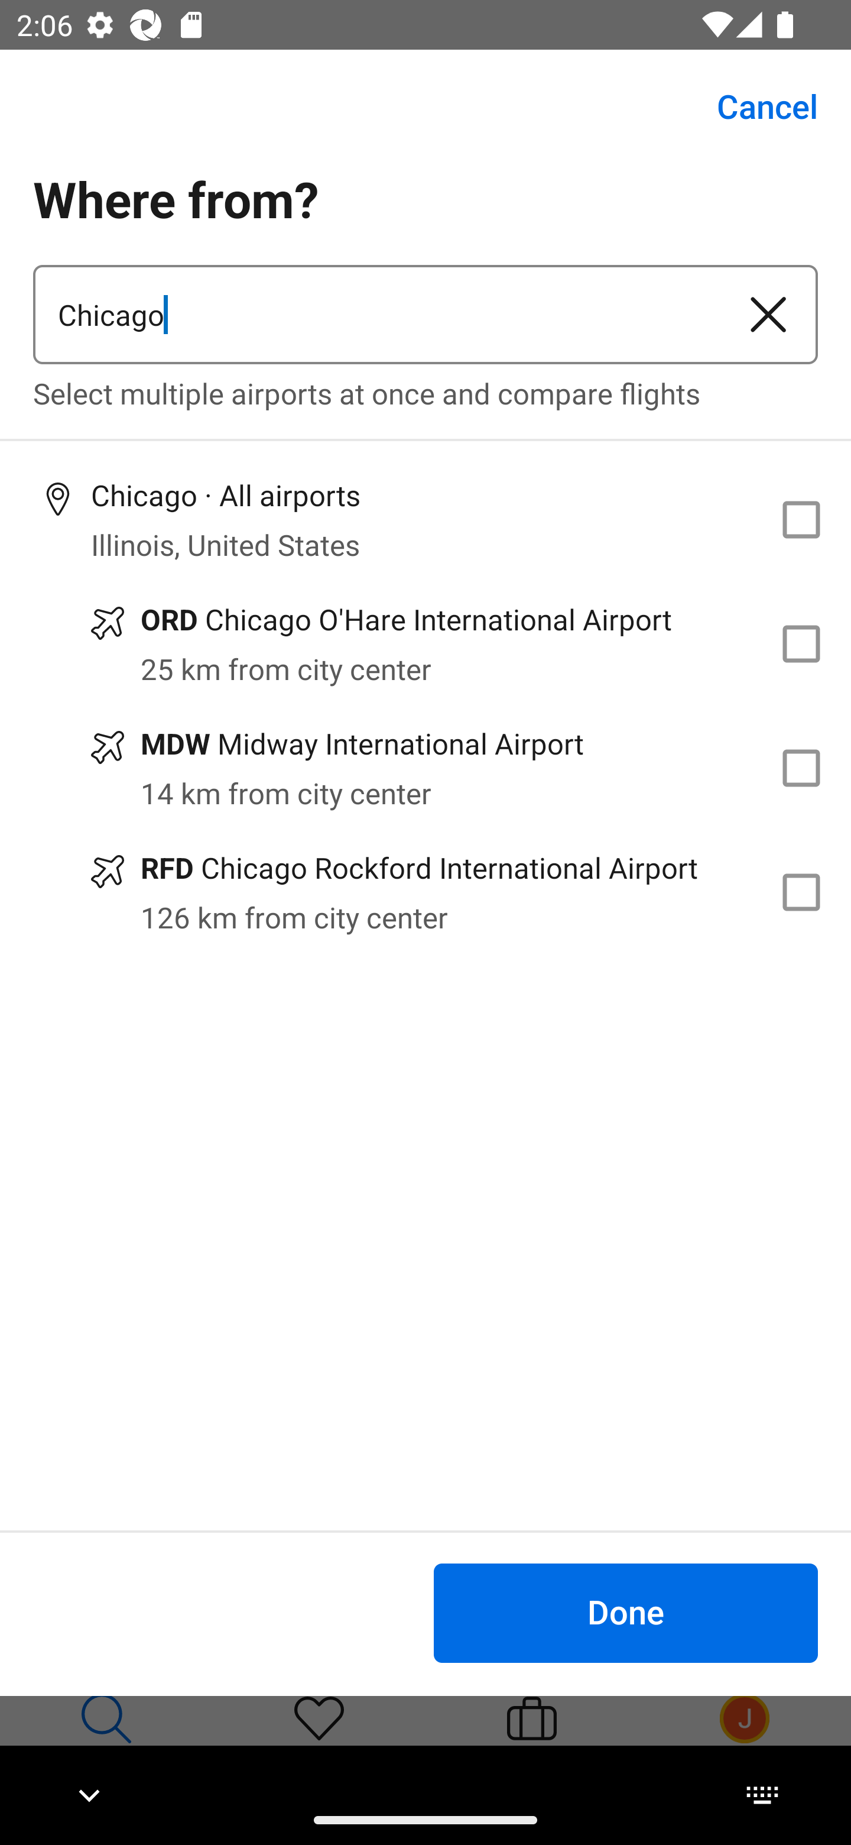  Describe the element at coordinates (754, 106) in the screenshot. I see `Cancel` at that location.